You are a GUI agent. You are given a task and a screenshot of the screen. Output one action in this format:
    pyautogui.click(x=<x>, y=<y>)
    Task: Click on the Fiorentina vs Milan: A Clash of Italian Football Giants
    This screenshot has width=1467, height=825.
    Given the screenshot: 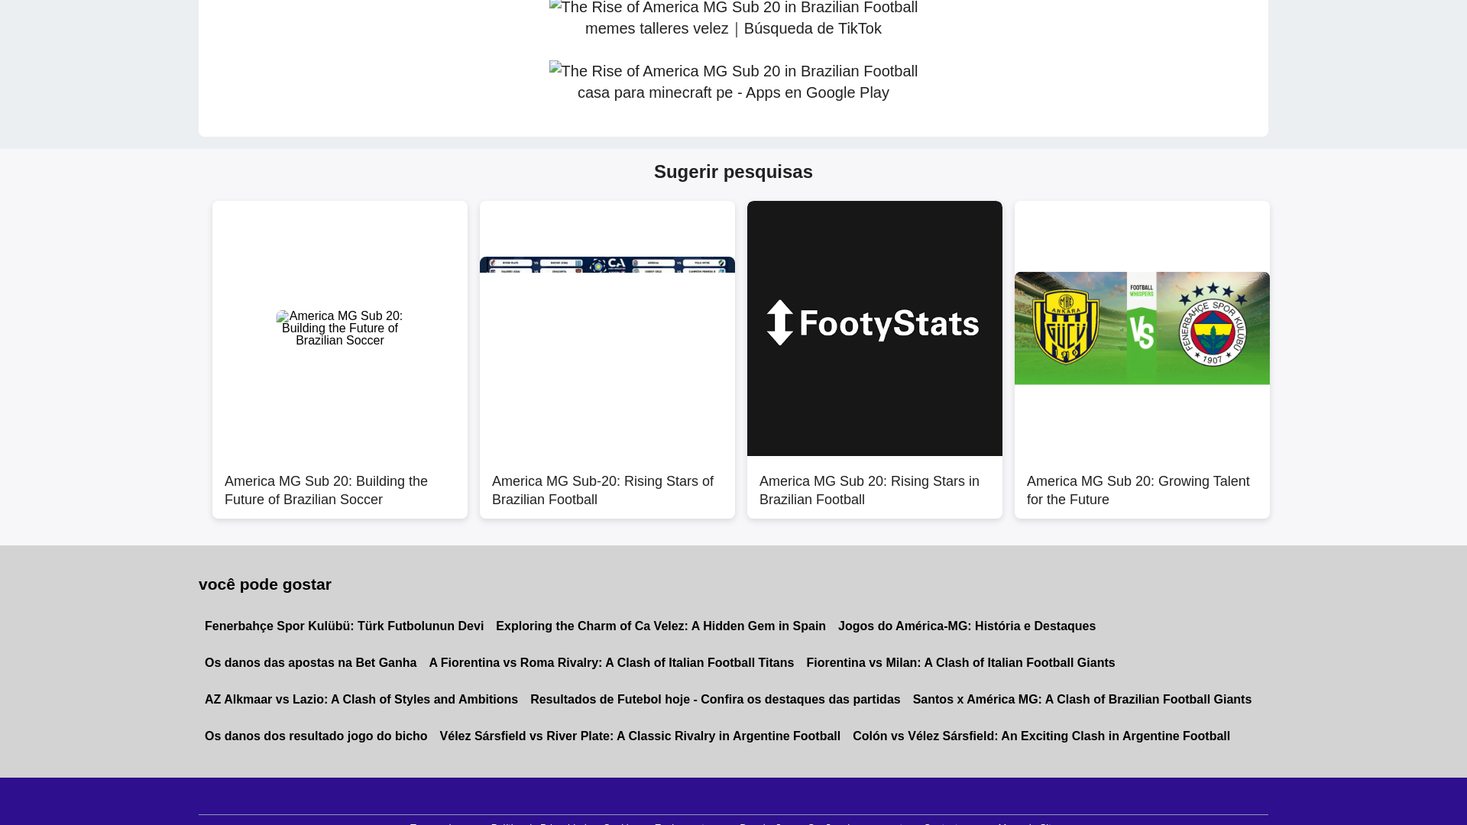 What is the action you would take?
    pyautogui.click(x=960, y=663)
    